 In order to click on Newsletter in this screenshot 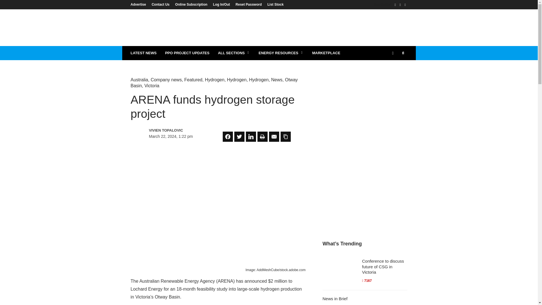, I will do `click(381, 4)`.